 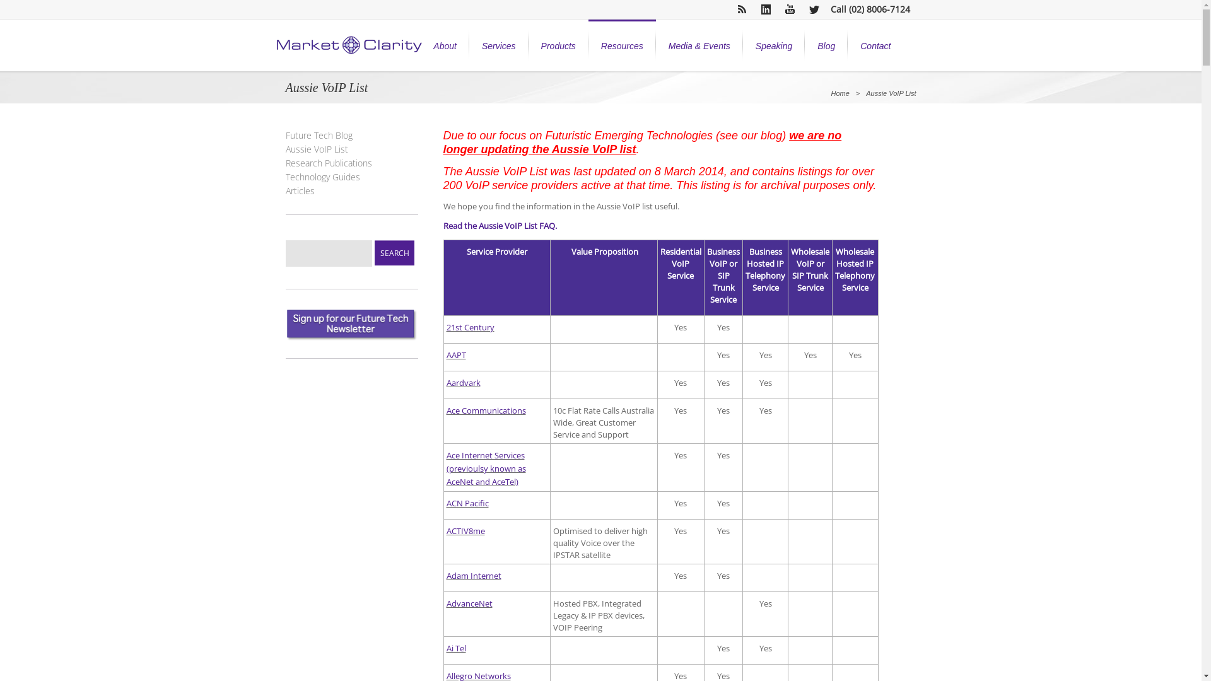 I want to click on Future Tech Blog, so click(x=319, y=135).